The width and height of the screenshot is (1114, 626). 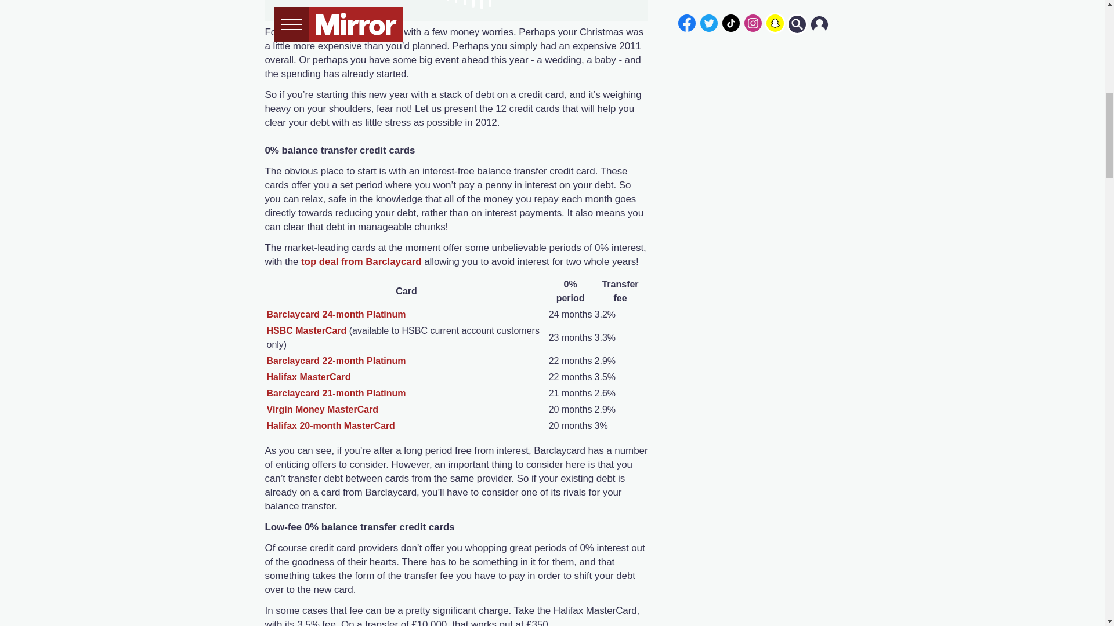 What do you see at coordinates (361, 261) in the screenshot?
I see `top deal from Barclaycard` at bounding box center [361, 261].